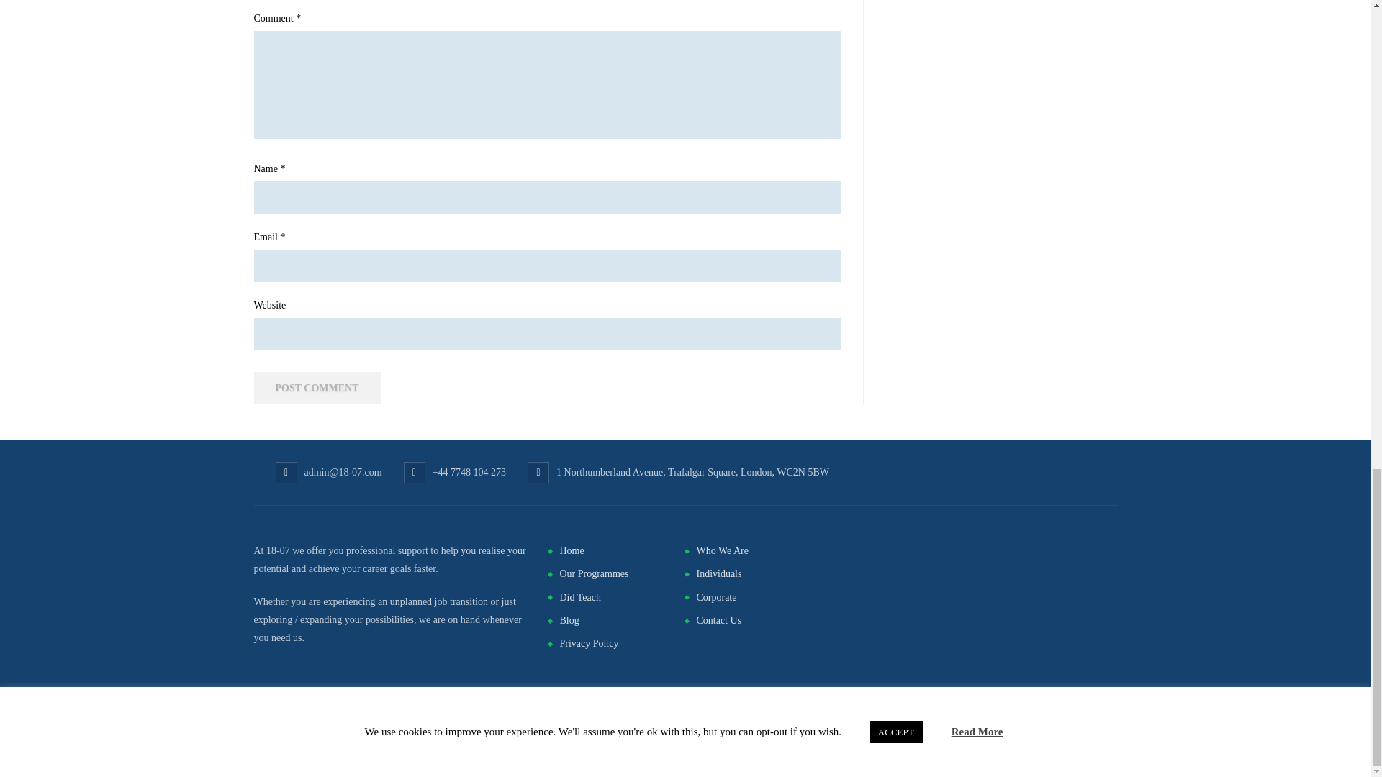  Describe the element at coordinates (594, 573) in the screenshot. I see `Our Programmes` at that location.